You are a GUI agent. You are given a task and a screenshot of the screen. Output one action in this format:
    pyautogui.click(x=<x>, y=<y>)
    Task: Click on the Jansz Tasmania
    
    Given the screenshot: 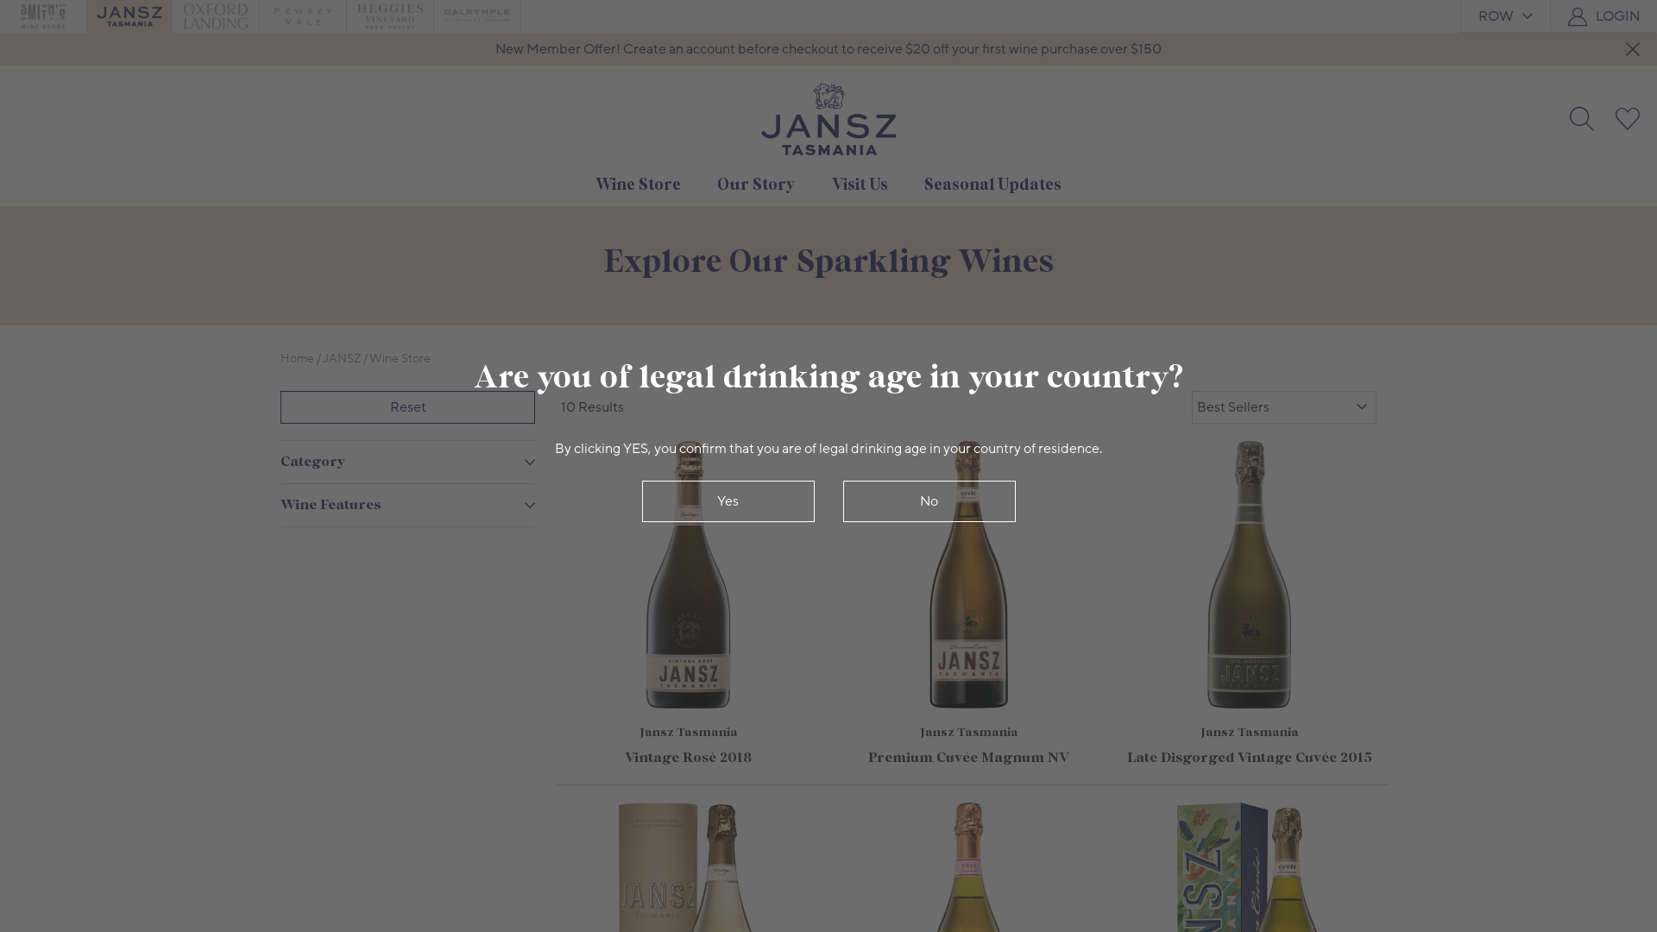 What is the action you would take?
    pyautogui.click(x=129, y=16)
    